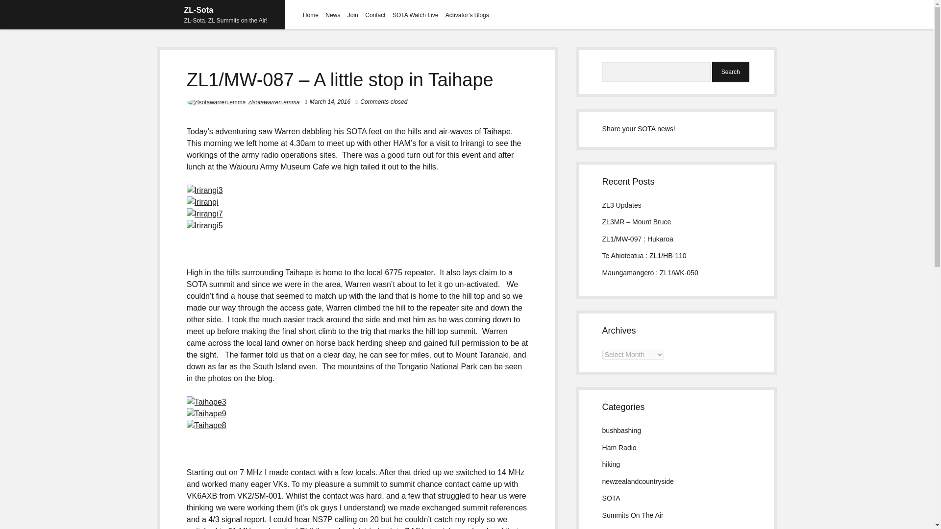  What do you see at coordinates (621, 205) in the screenshot?
I see `ZL3 Updates` at bounding box center [621, 205].